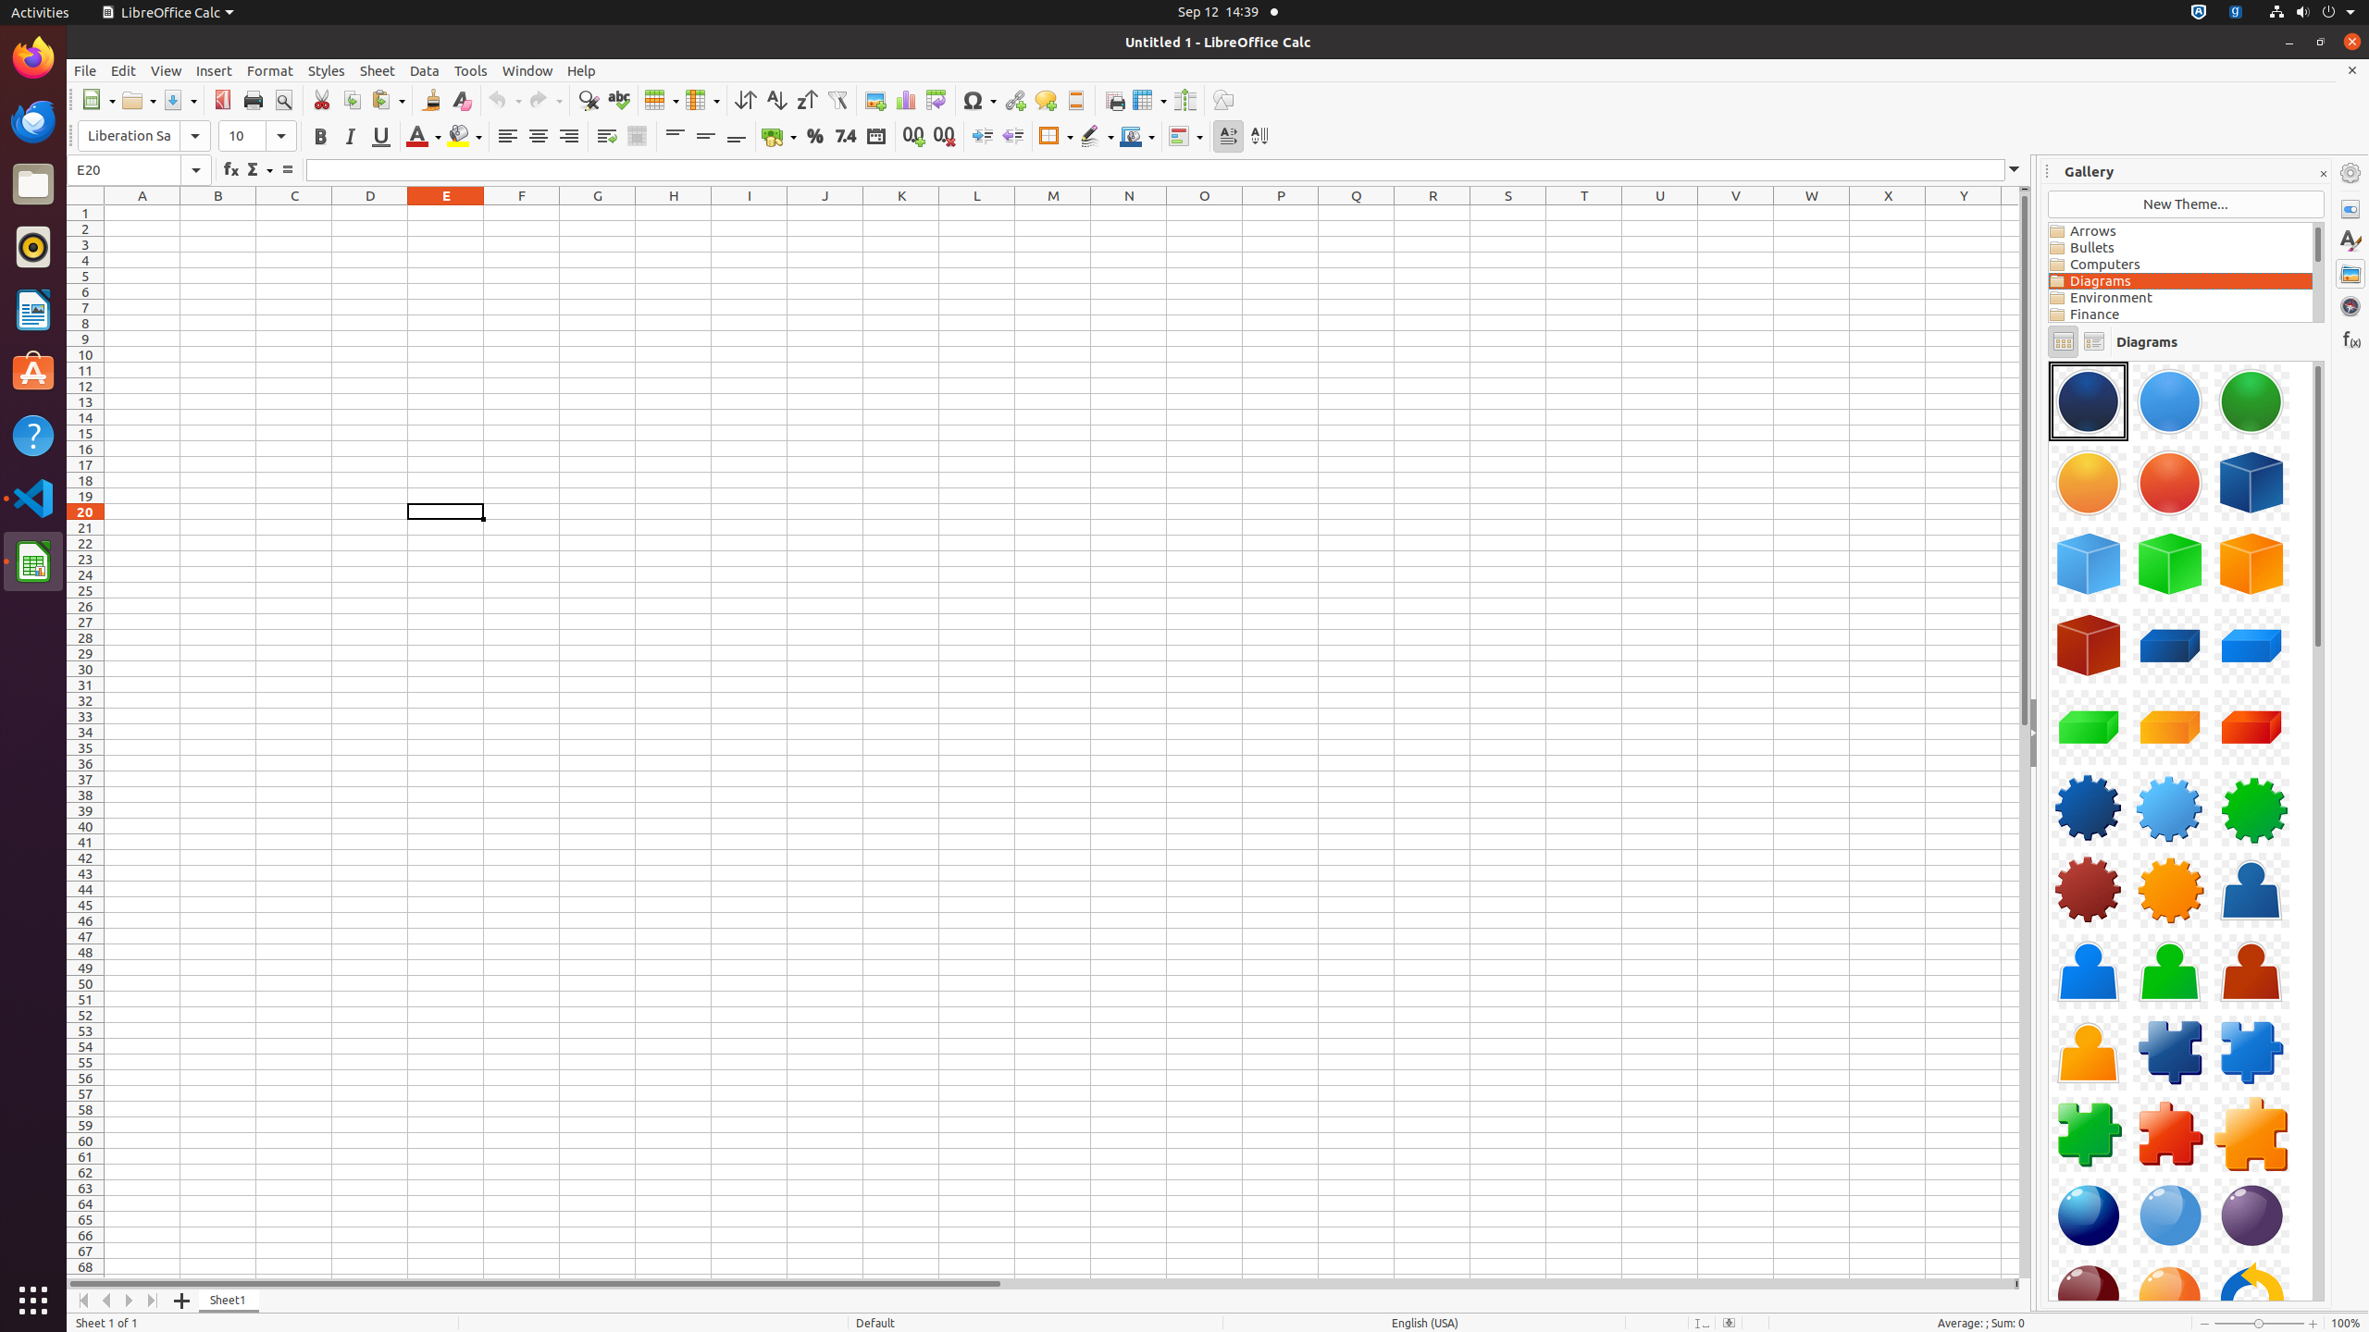 The image size is (2369, 1332). What do you see at coordinates (2251, 1134) in the screenshot?
I see `Component-PuzzlePiece05-Orange` at bounding box center [2251, 1134].